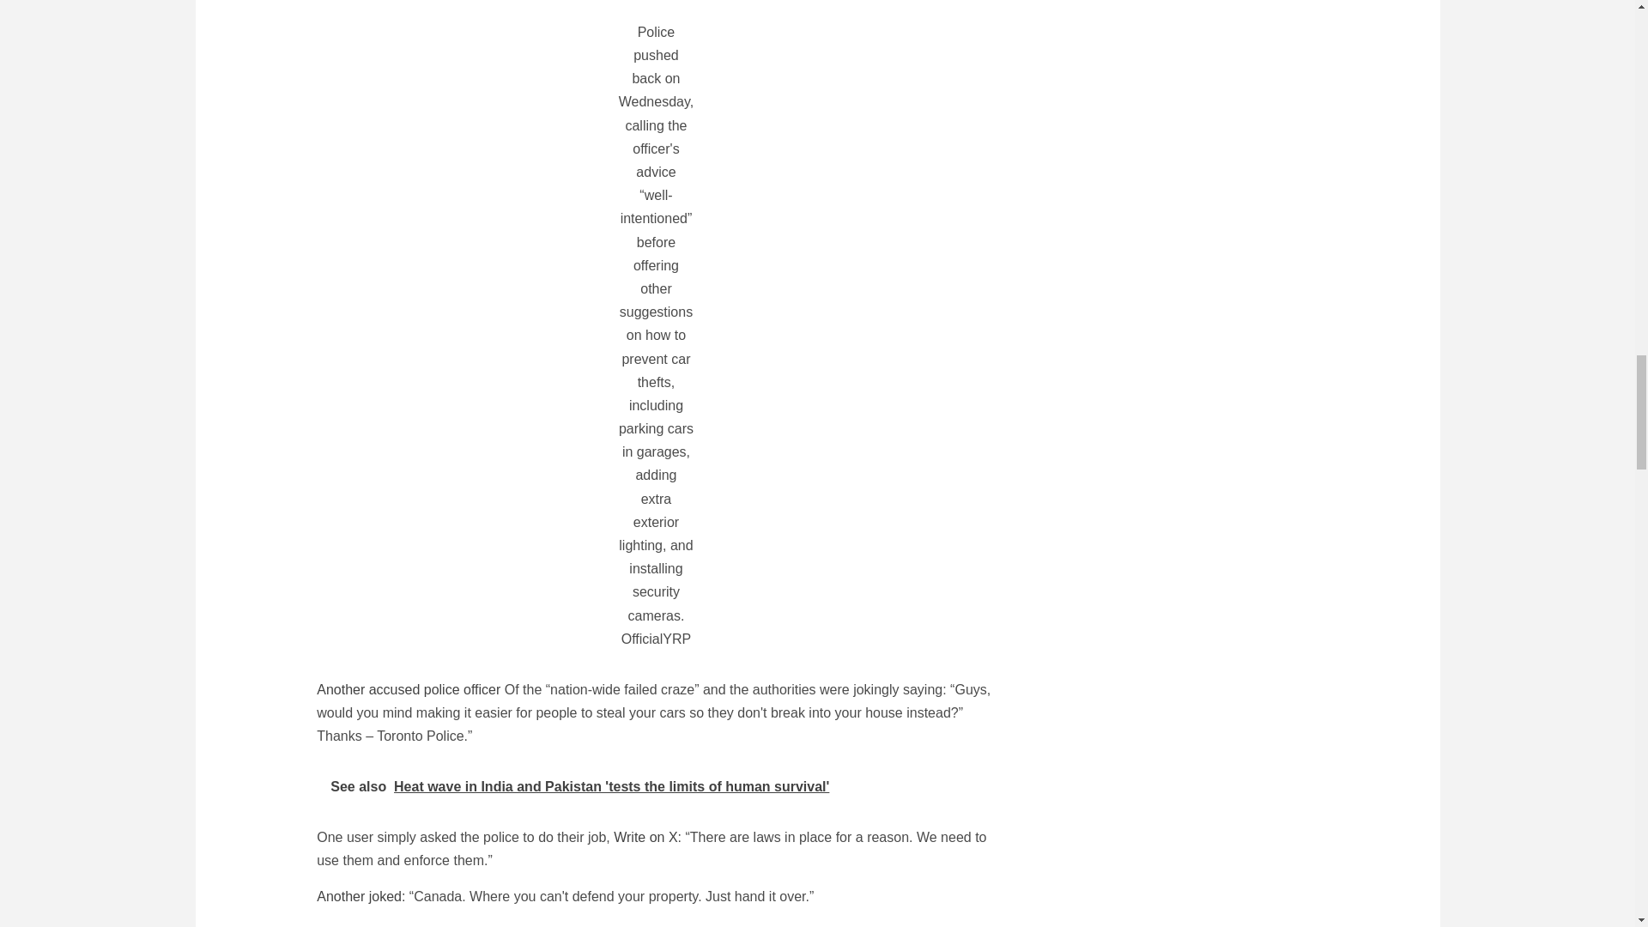  Describe the element at coordinates (647, 836) in the screenshot. I see `Write on X:` at that location.